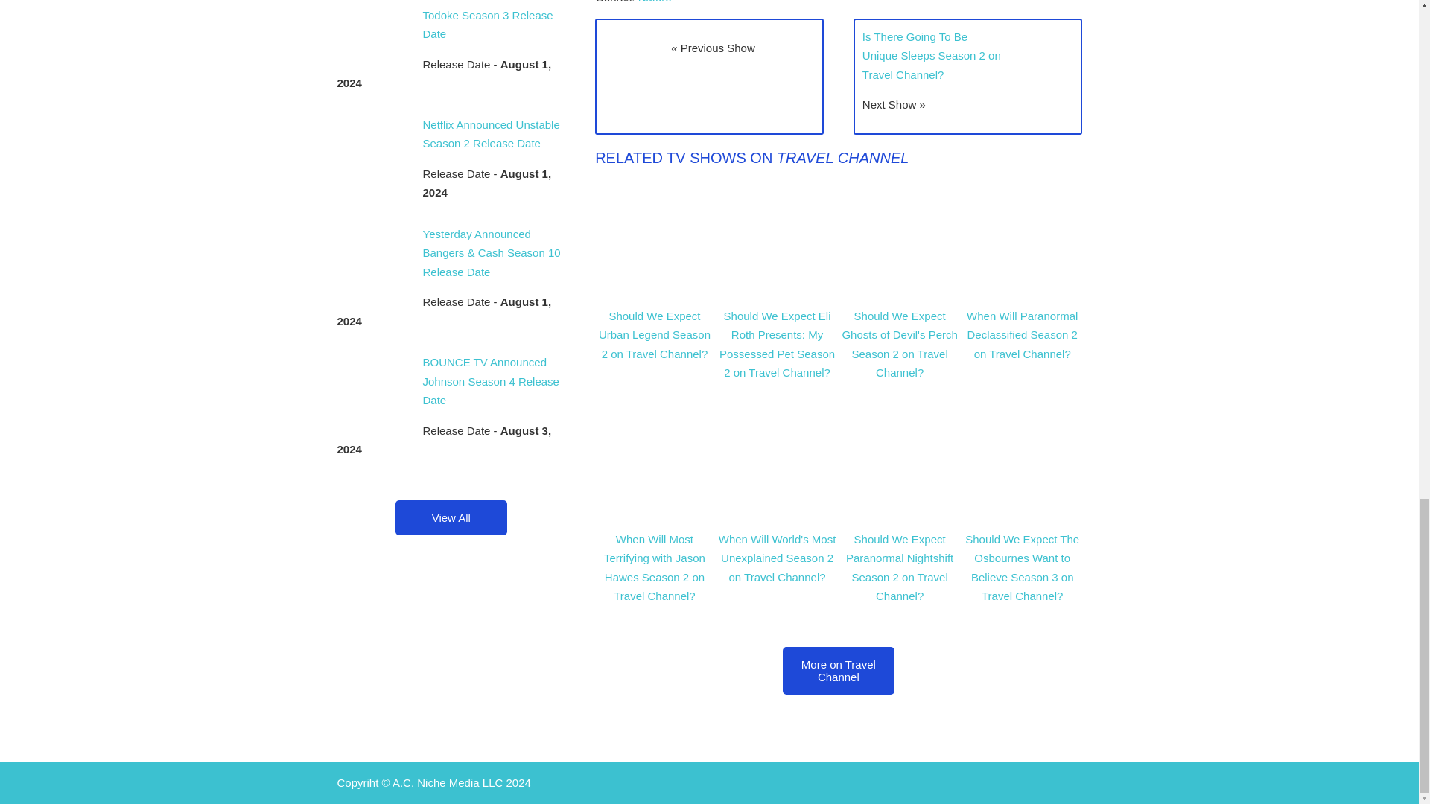  What do you see at coordinates (839, 671) in the screenshot?
I see `More on Travel Channel` at bounding box center [839, 671].